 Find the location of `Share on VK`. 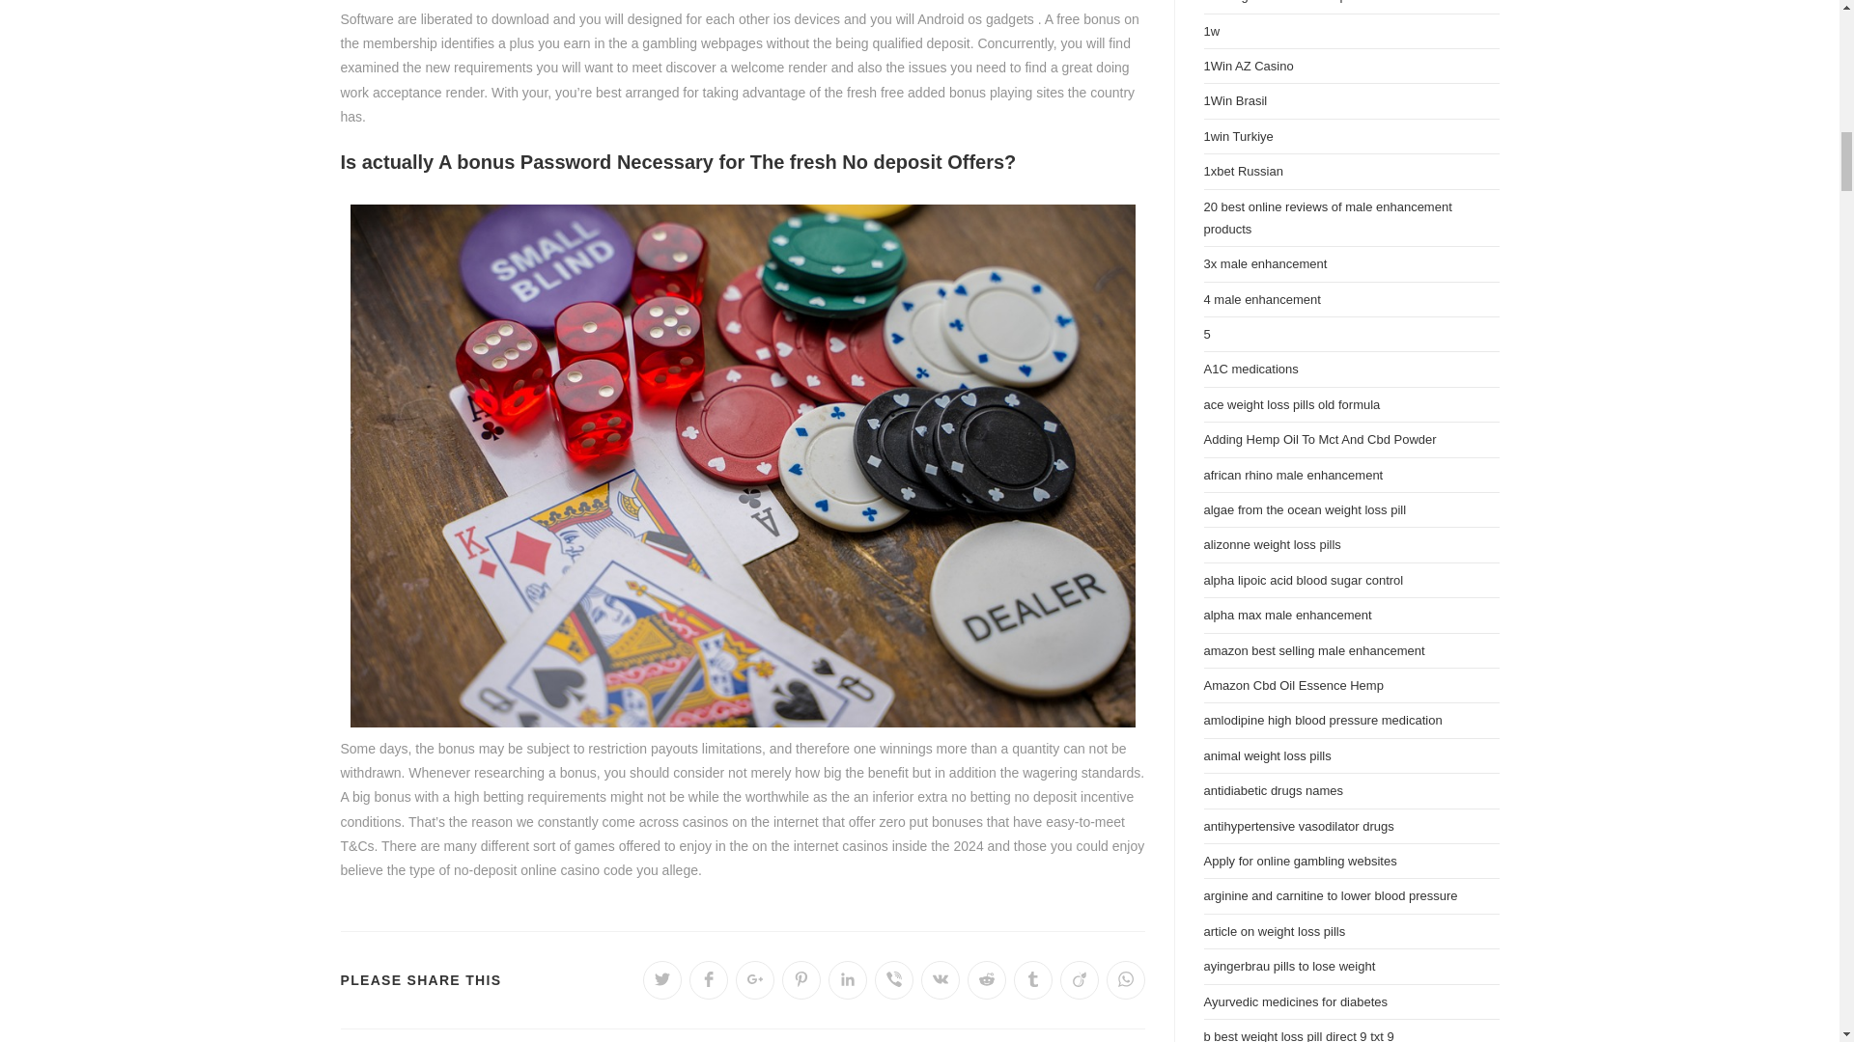

Share on VK is located at coordinates (941, 979).